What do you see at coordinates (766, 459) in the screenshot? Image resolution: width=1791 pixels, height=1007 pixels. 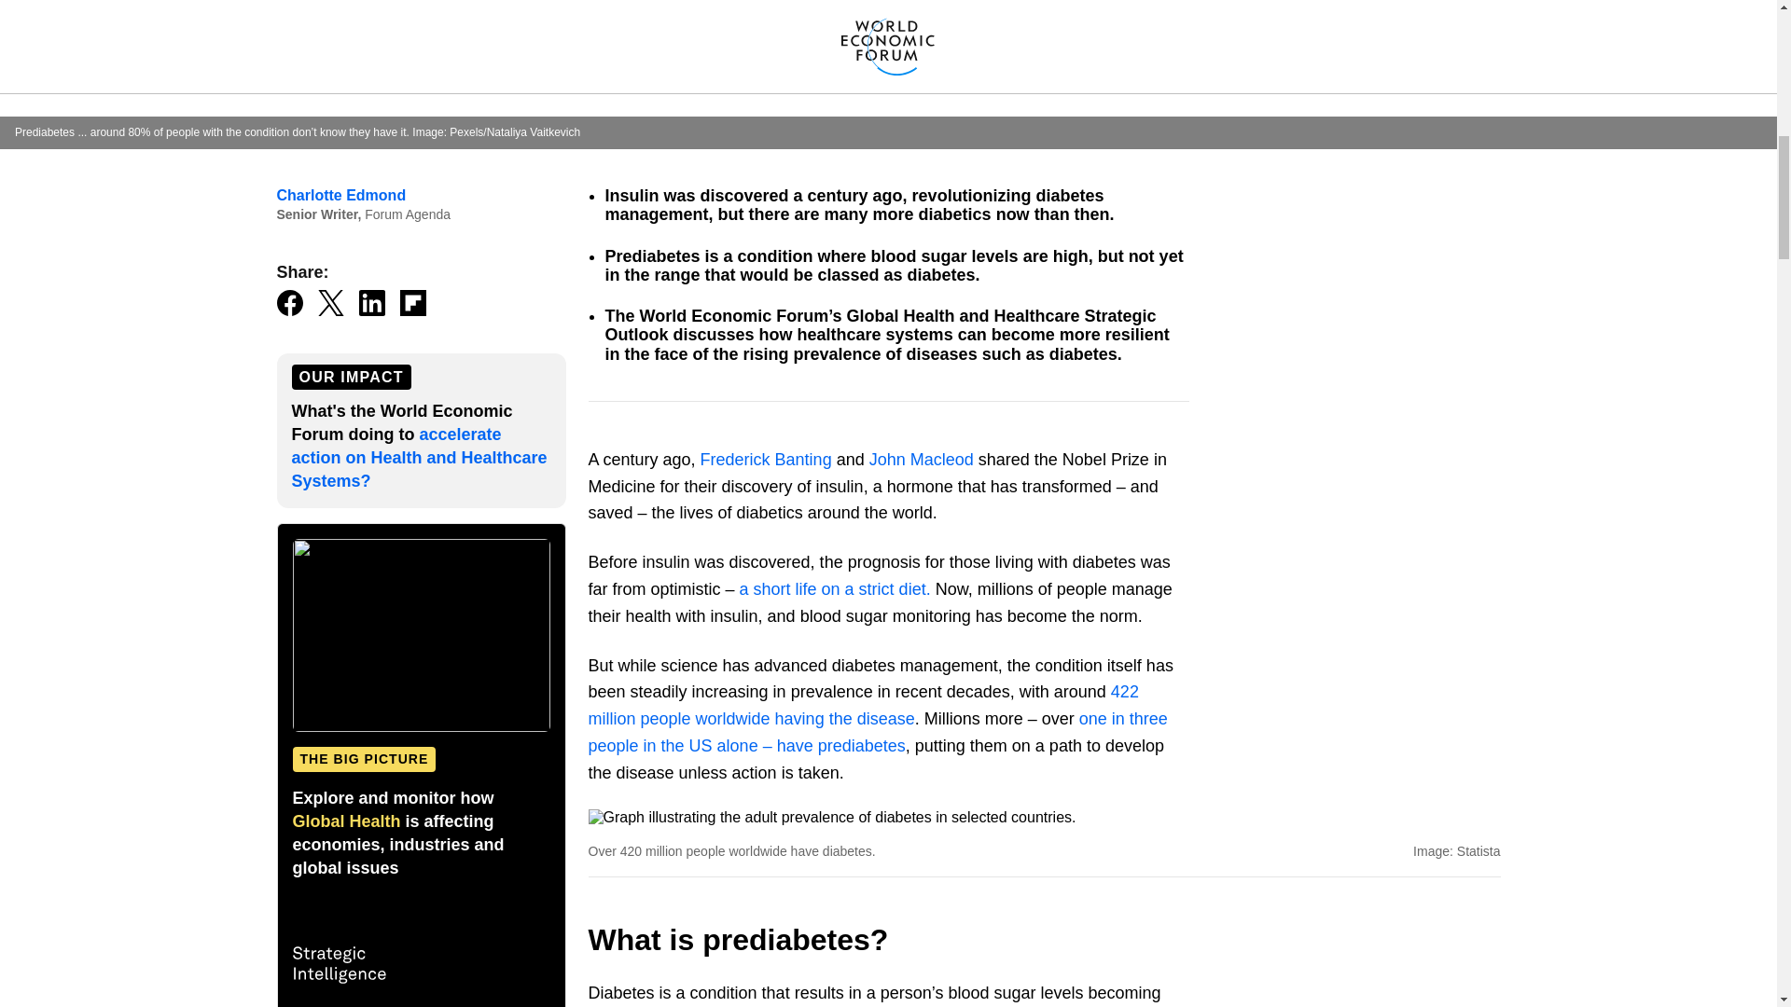 I see `Frederick Banting` at bounding box center [766, 459].